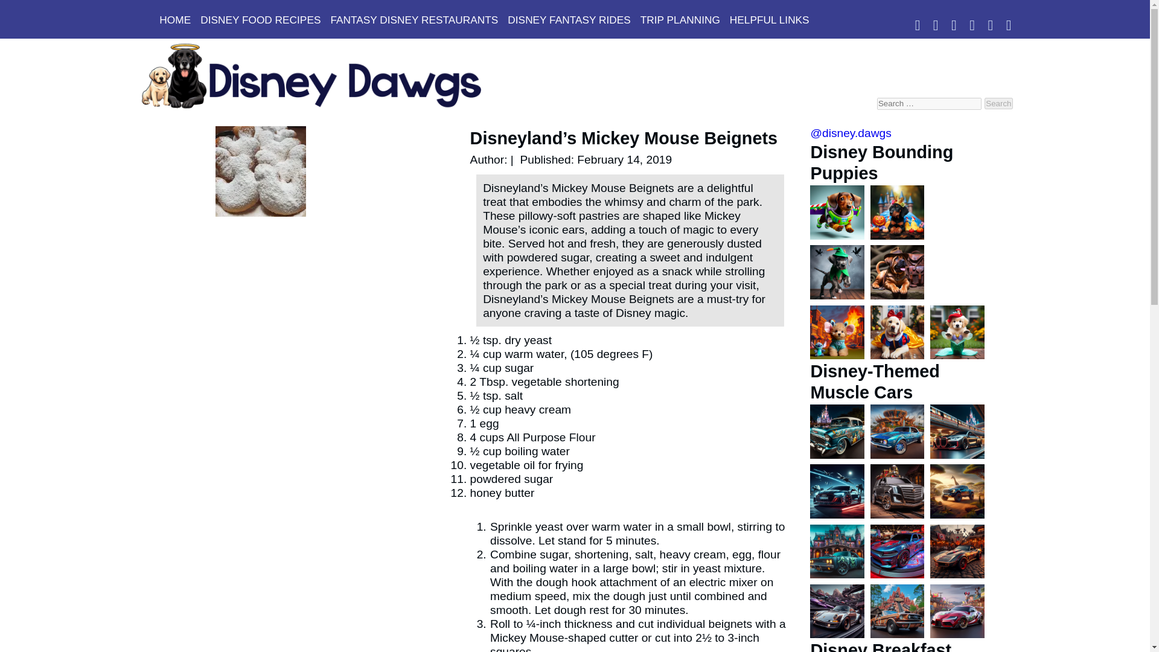 This screenshot has width=1159, height=652. I want to click on Search, so click(998, 104).